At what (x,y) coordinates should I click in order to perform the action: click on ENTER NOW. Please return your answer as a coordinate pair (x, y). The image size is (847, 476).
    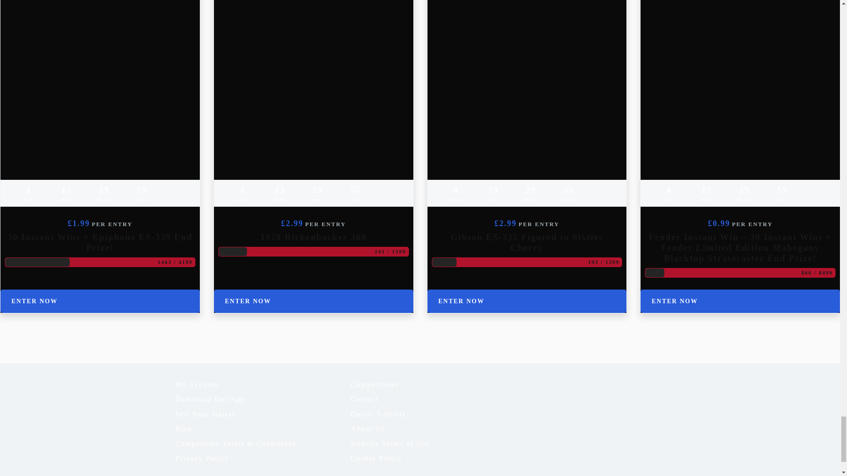
    Looking at the image, I should click on (740, 301).